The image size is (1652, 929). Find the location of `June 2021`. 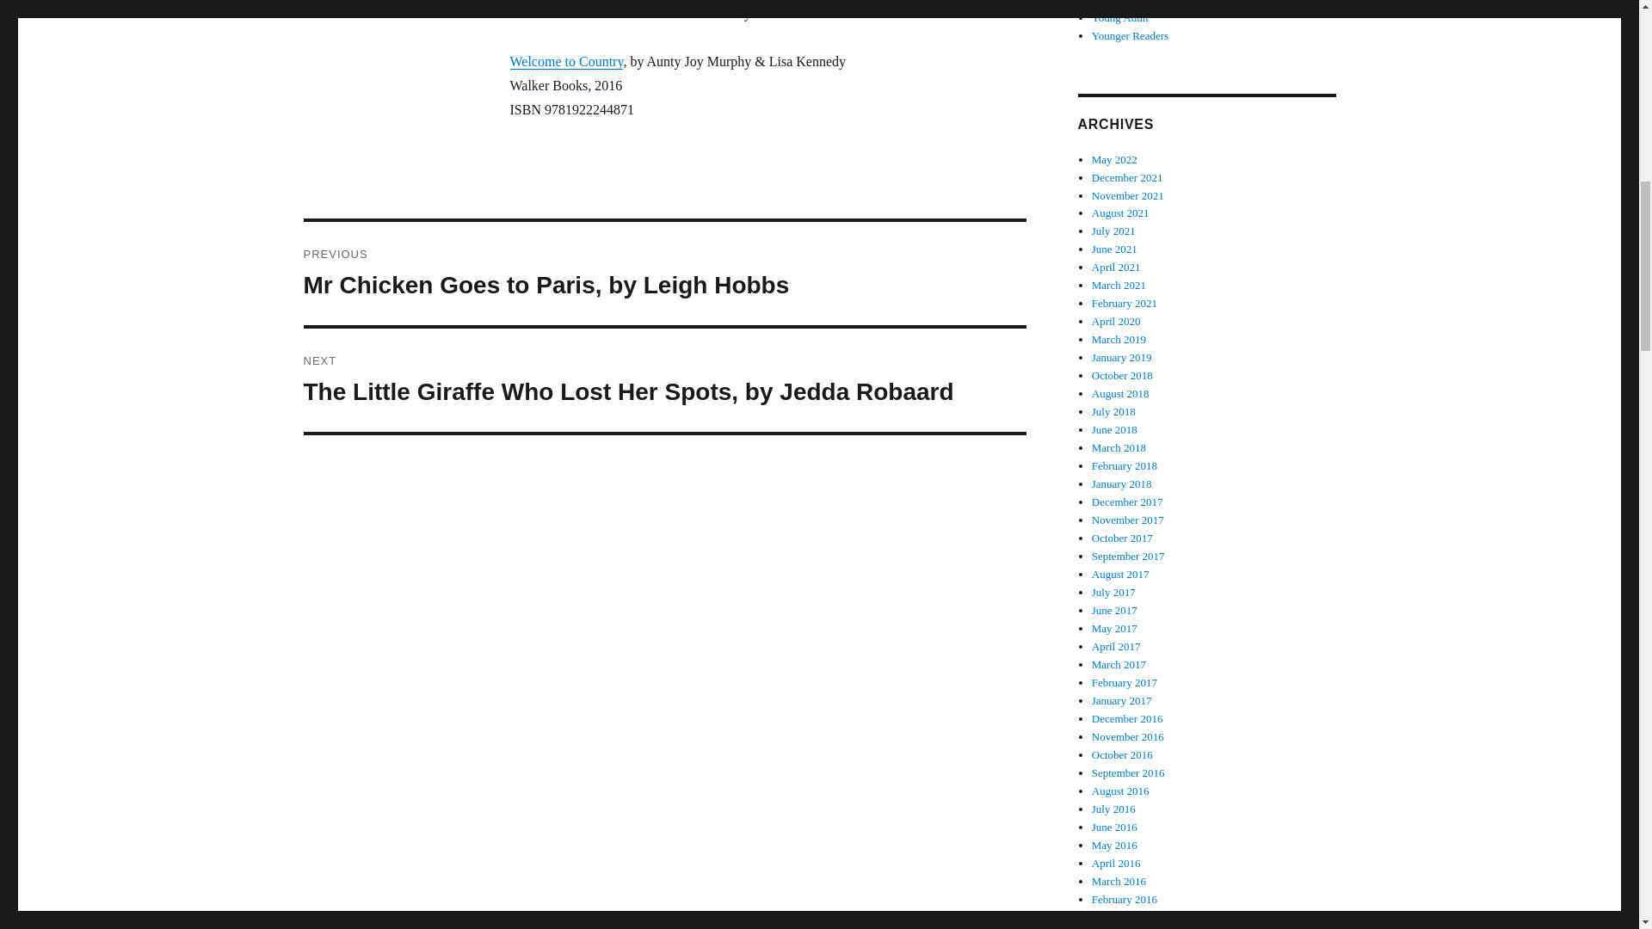

June 2021 is located at coordinates (1115, 249).